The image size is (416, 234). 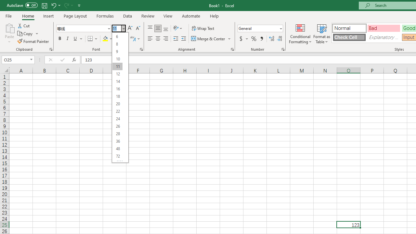 What do you see at coordinates (243, 39) in the screenshot?
I see `Accounting Number Format` at bounding box center [243, 39].